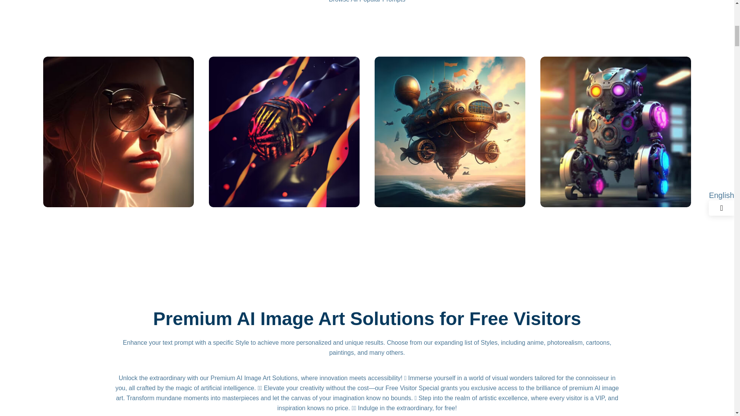 This screenshot has height=416, width=740. What do you see at coordinates (367, 1) in the screenshot?
I see `Browse All Popular Prompts` at bounding box center [367, 1].